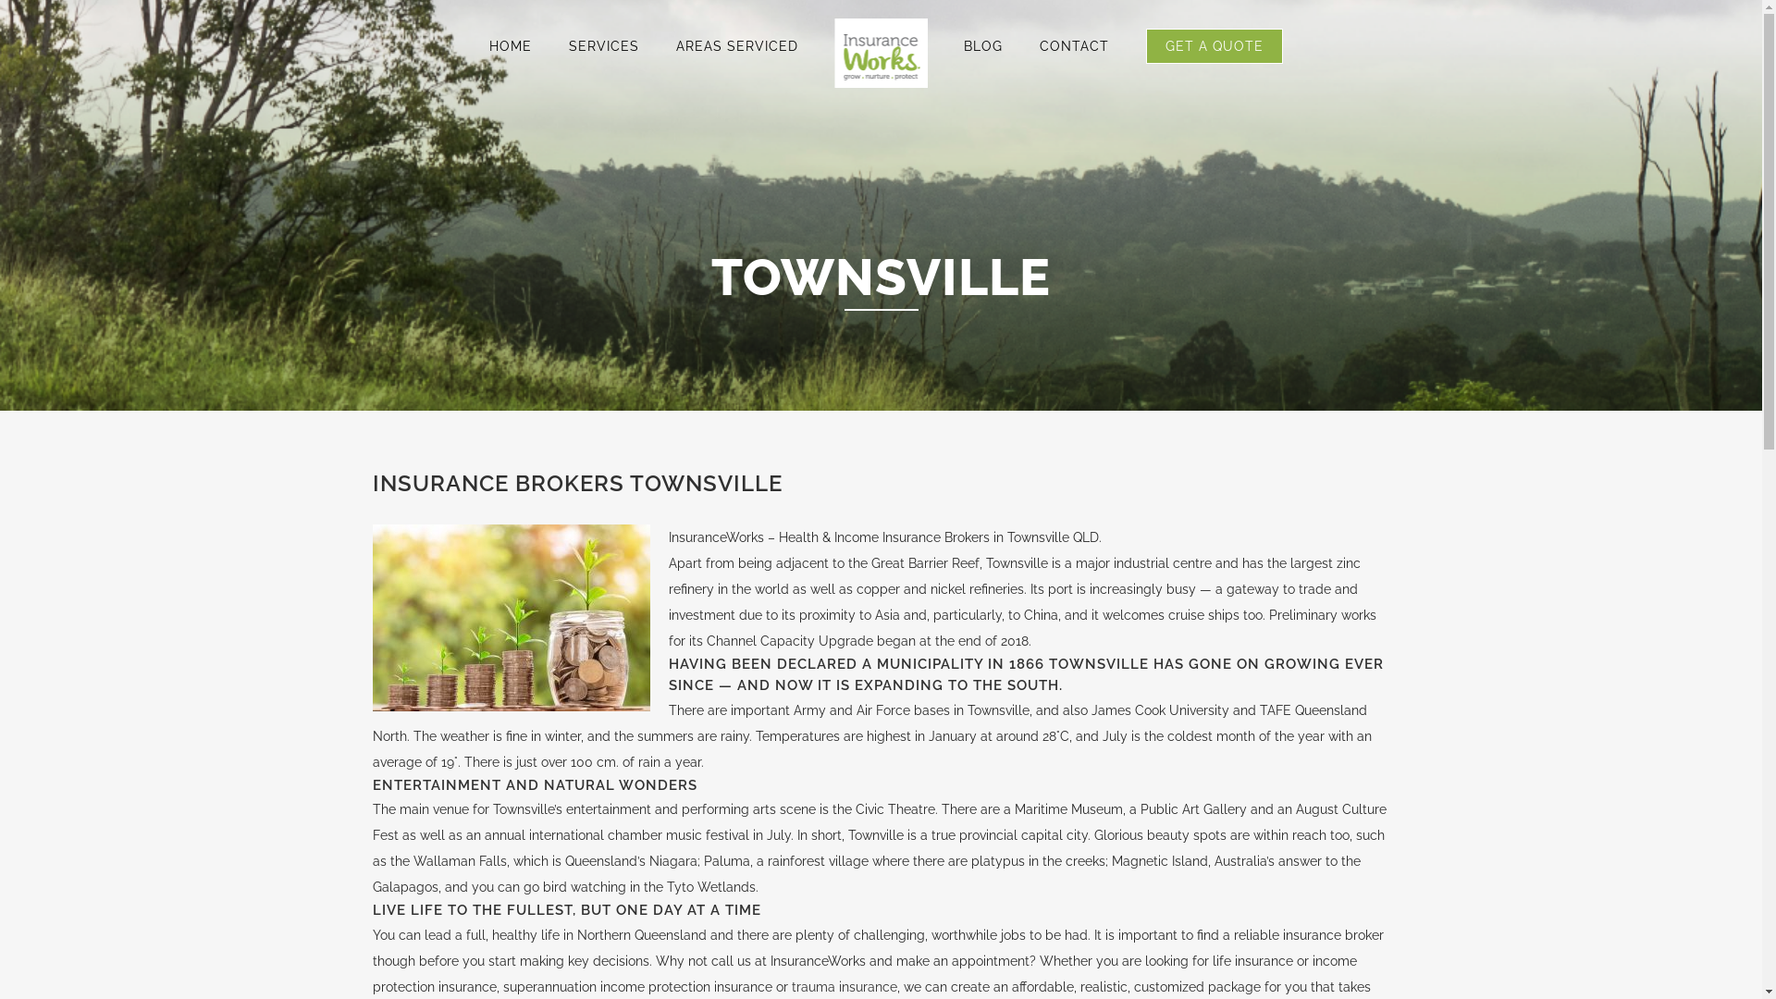 This screenshot has width=1776, height=999. What do you see at coordinates (983, 46) in the screenshot?
I see `BLOG` at bounding box center [983, 46].